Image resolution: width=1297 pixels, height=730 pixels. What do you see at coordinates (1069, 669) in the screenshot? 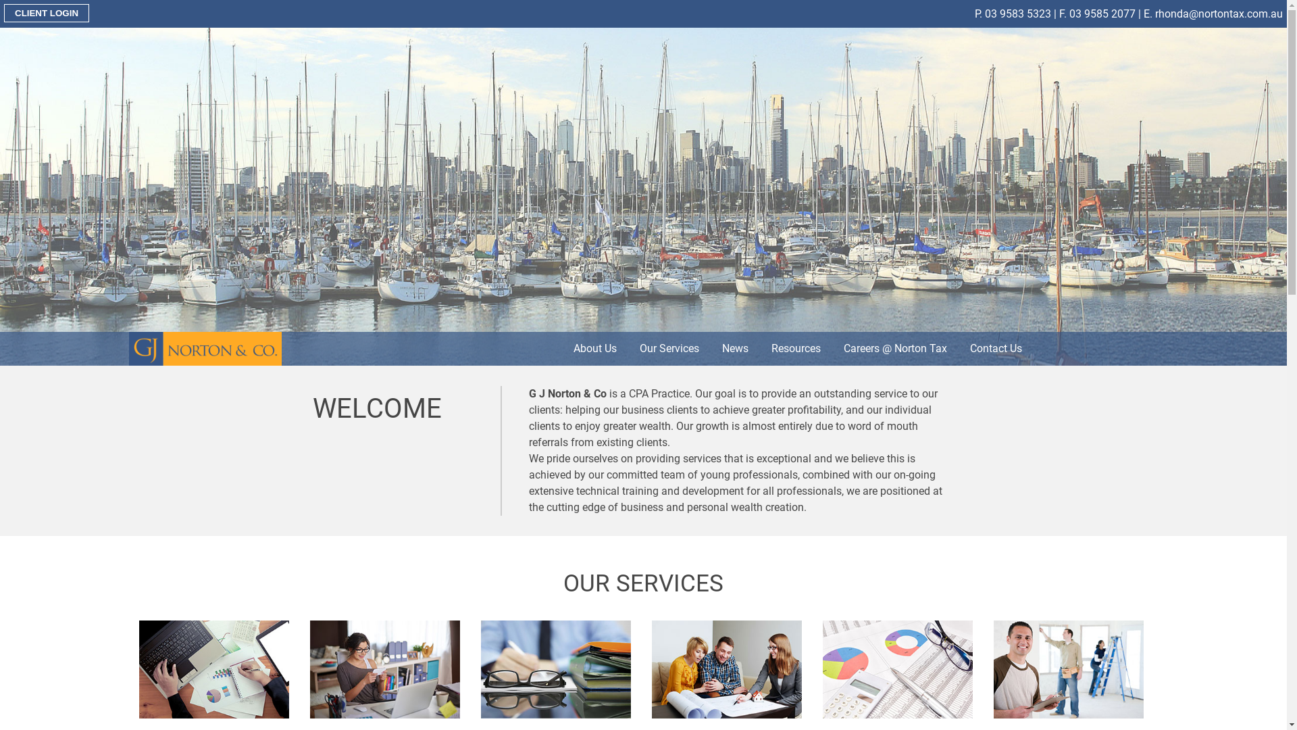
I see `Services from GJ Norton and Tax` at bounding box center [1069, 669].